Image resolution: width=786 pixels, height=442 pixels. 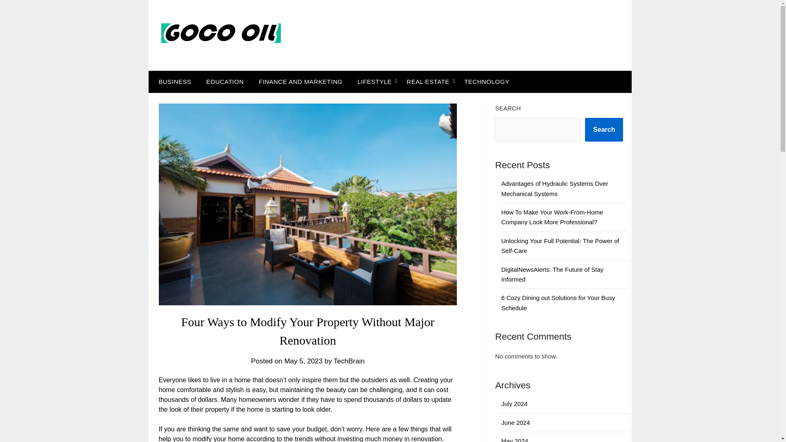 I want to click on BUSINESS, so click(x=173, y=81).